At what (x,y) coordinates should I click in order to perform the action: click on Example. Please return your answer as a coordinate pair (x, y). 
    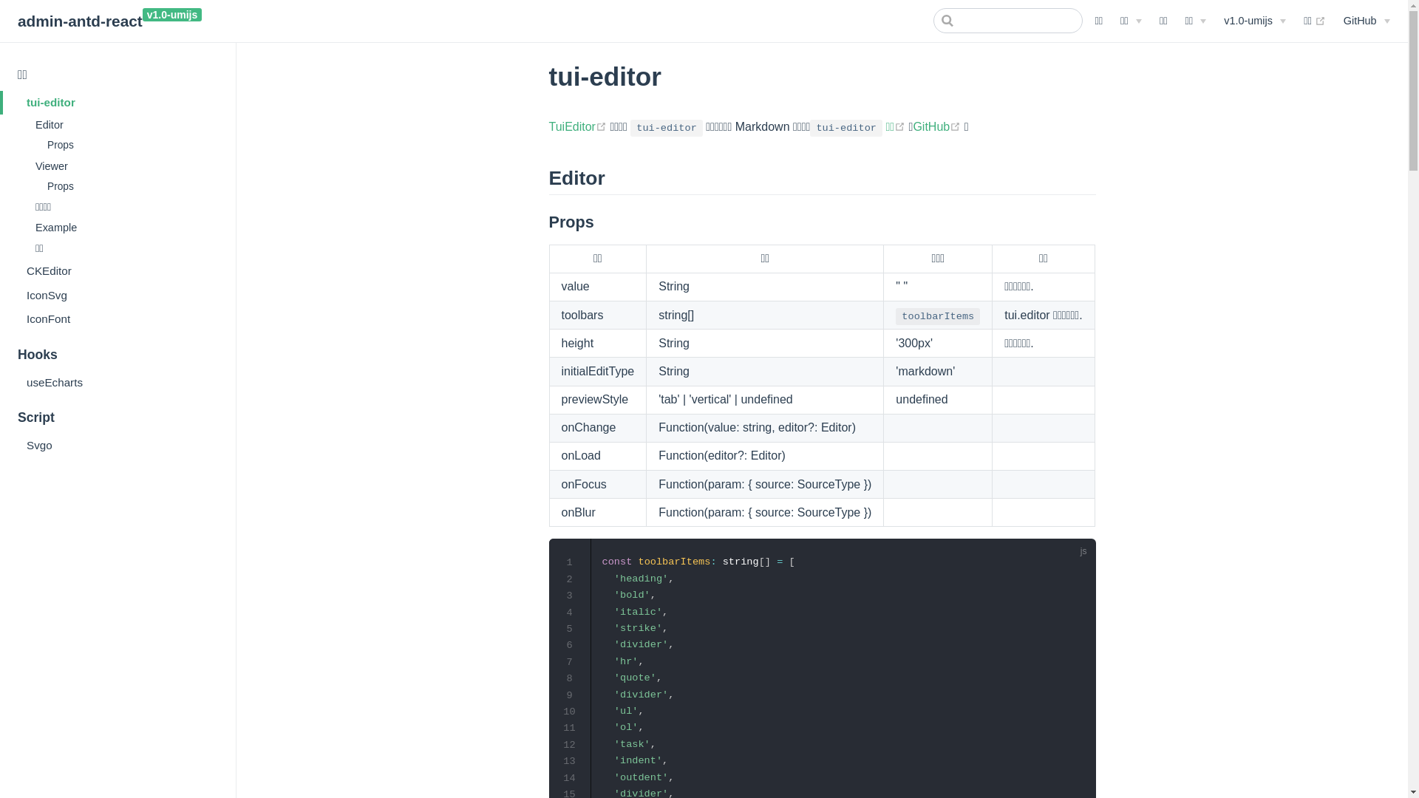
    Looking at the image, I should click on (124, 228).